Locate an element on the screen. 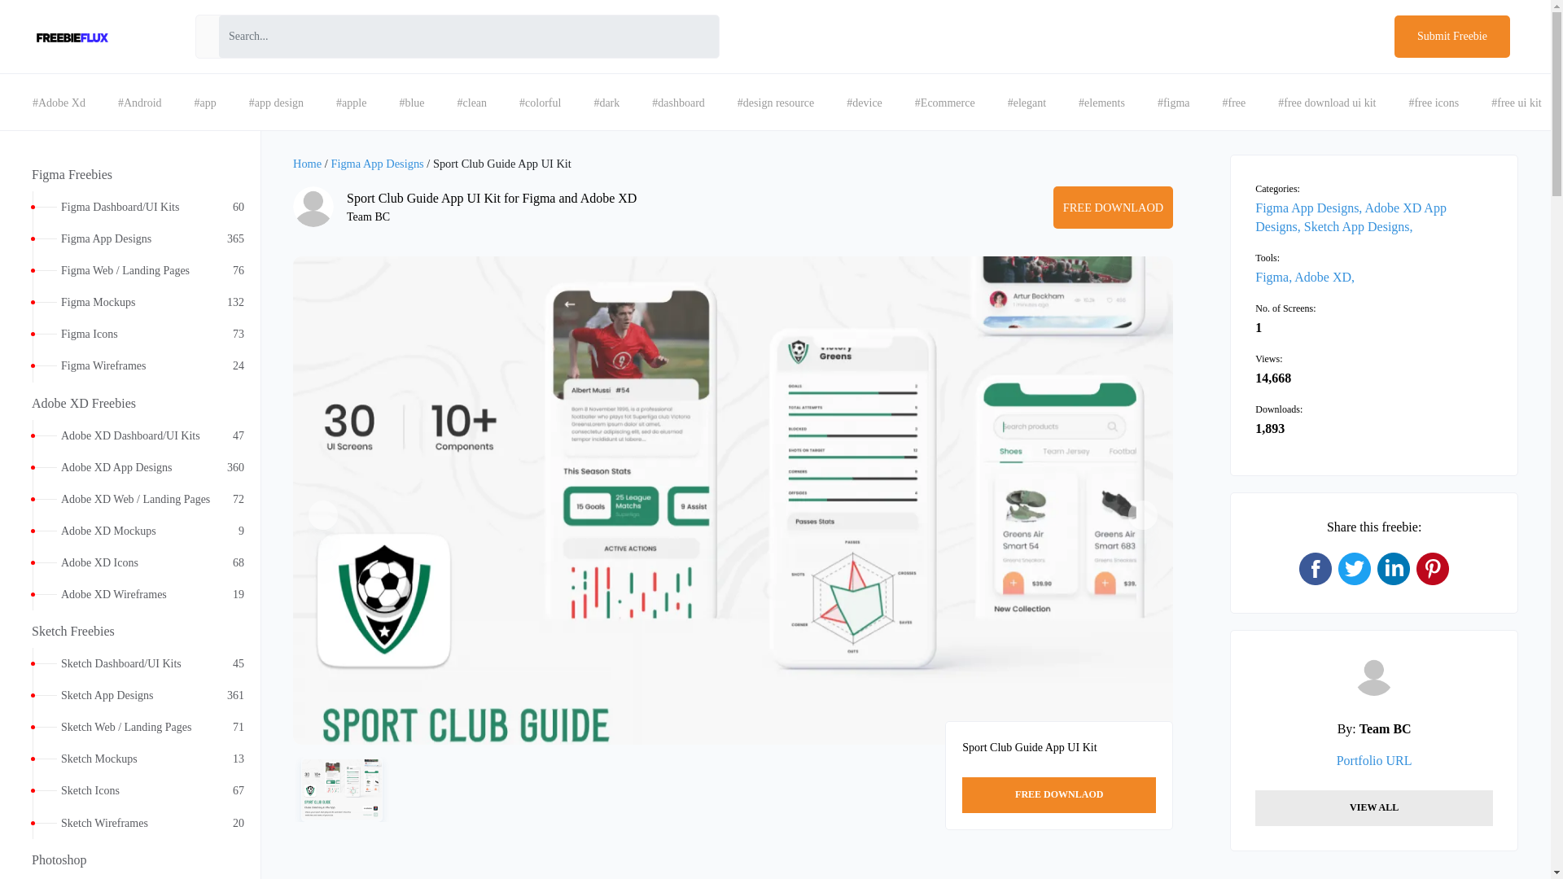  Download freebies from free icons tag is located at coordinates (1434, 103).